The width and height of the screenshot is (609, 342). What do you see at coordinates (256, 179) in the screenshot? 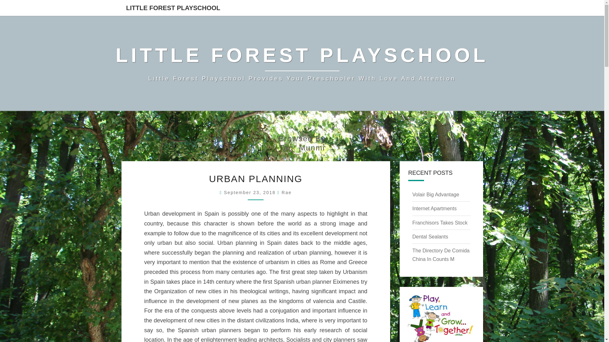
I see `URBAN PLANNING` at bounding box center [256, 179].